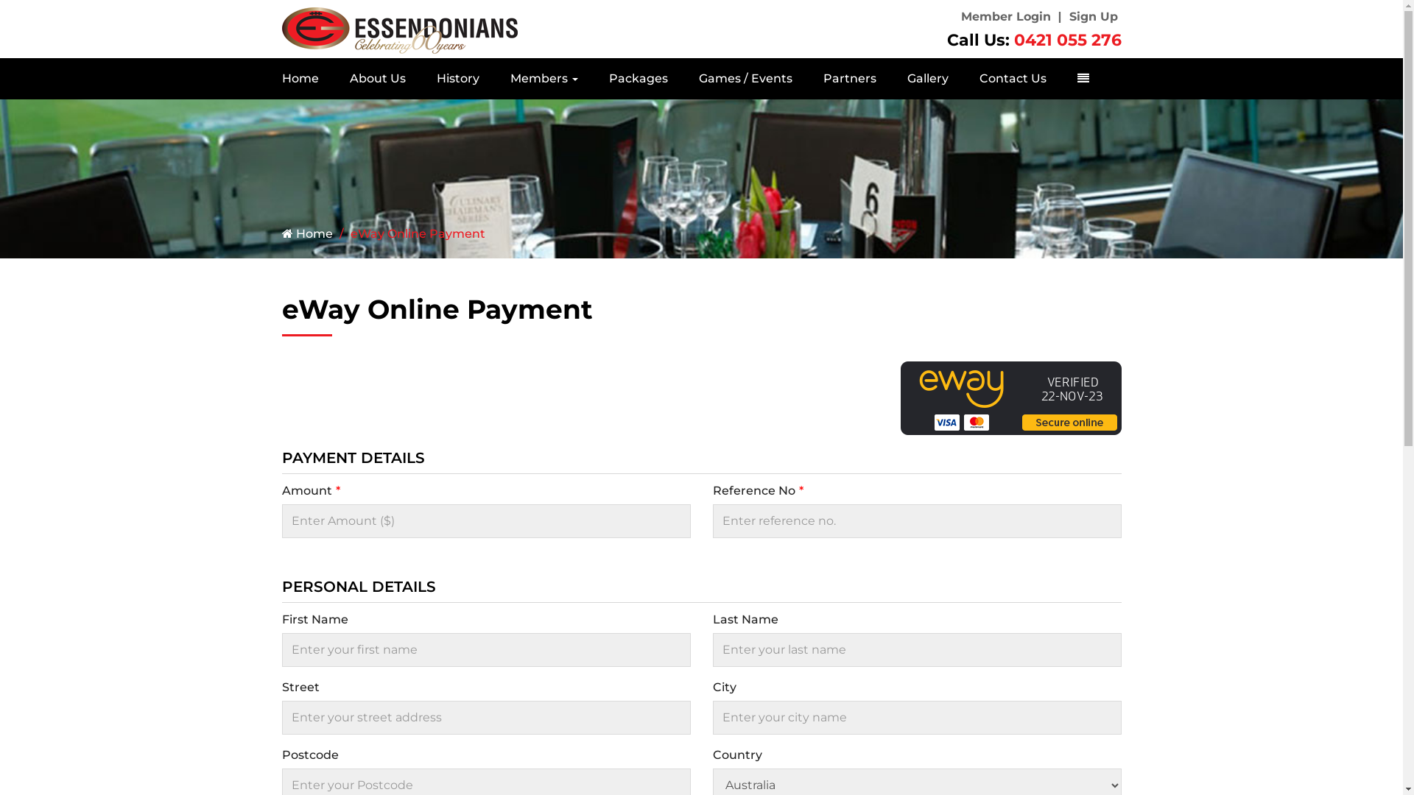 The image size is (1414, 795). What do you see at coordinates (308, 79) in the screenshot?
I see `Home` at bounding box center [308, 79].